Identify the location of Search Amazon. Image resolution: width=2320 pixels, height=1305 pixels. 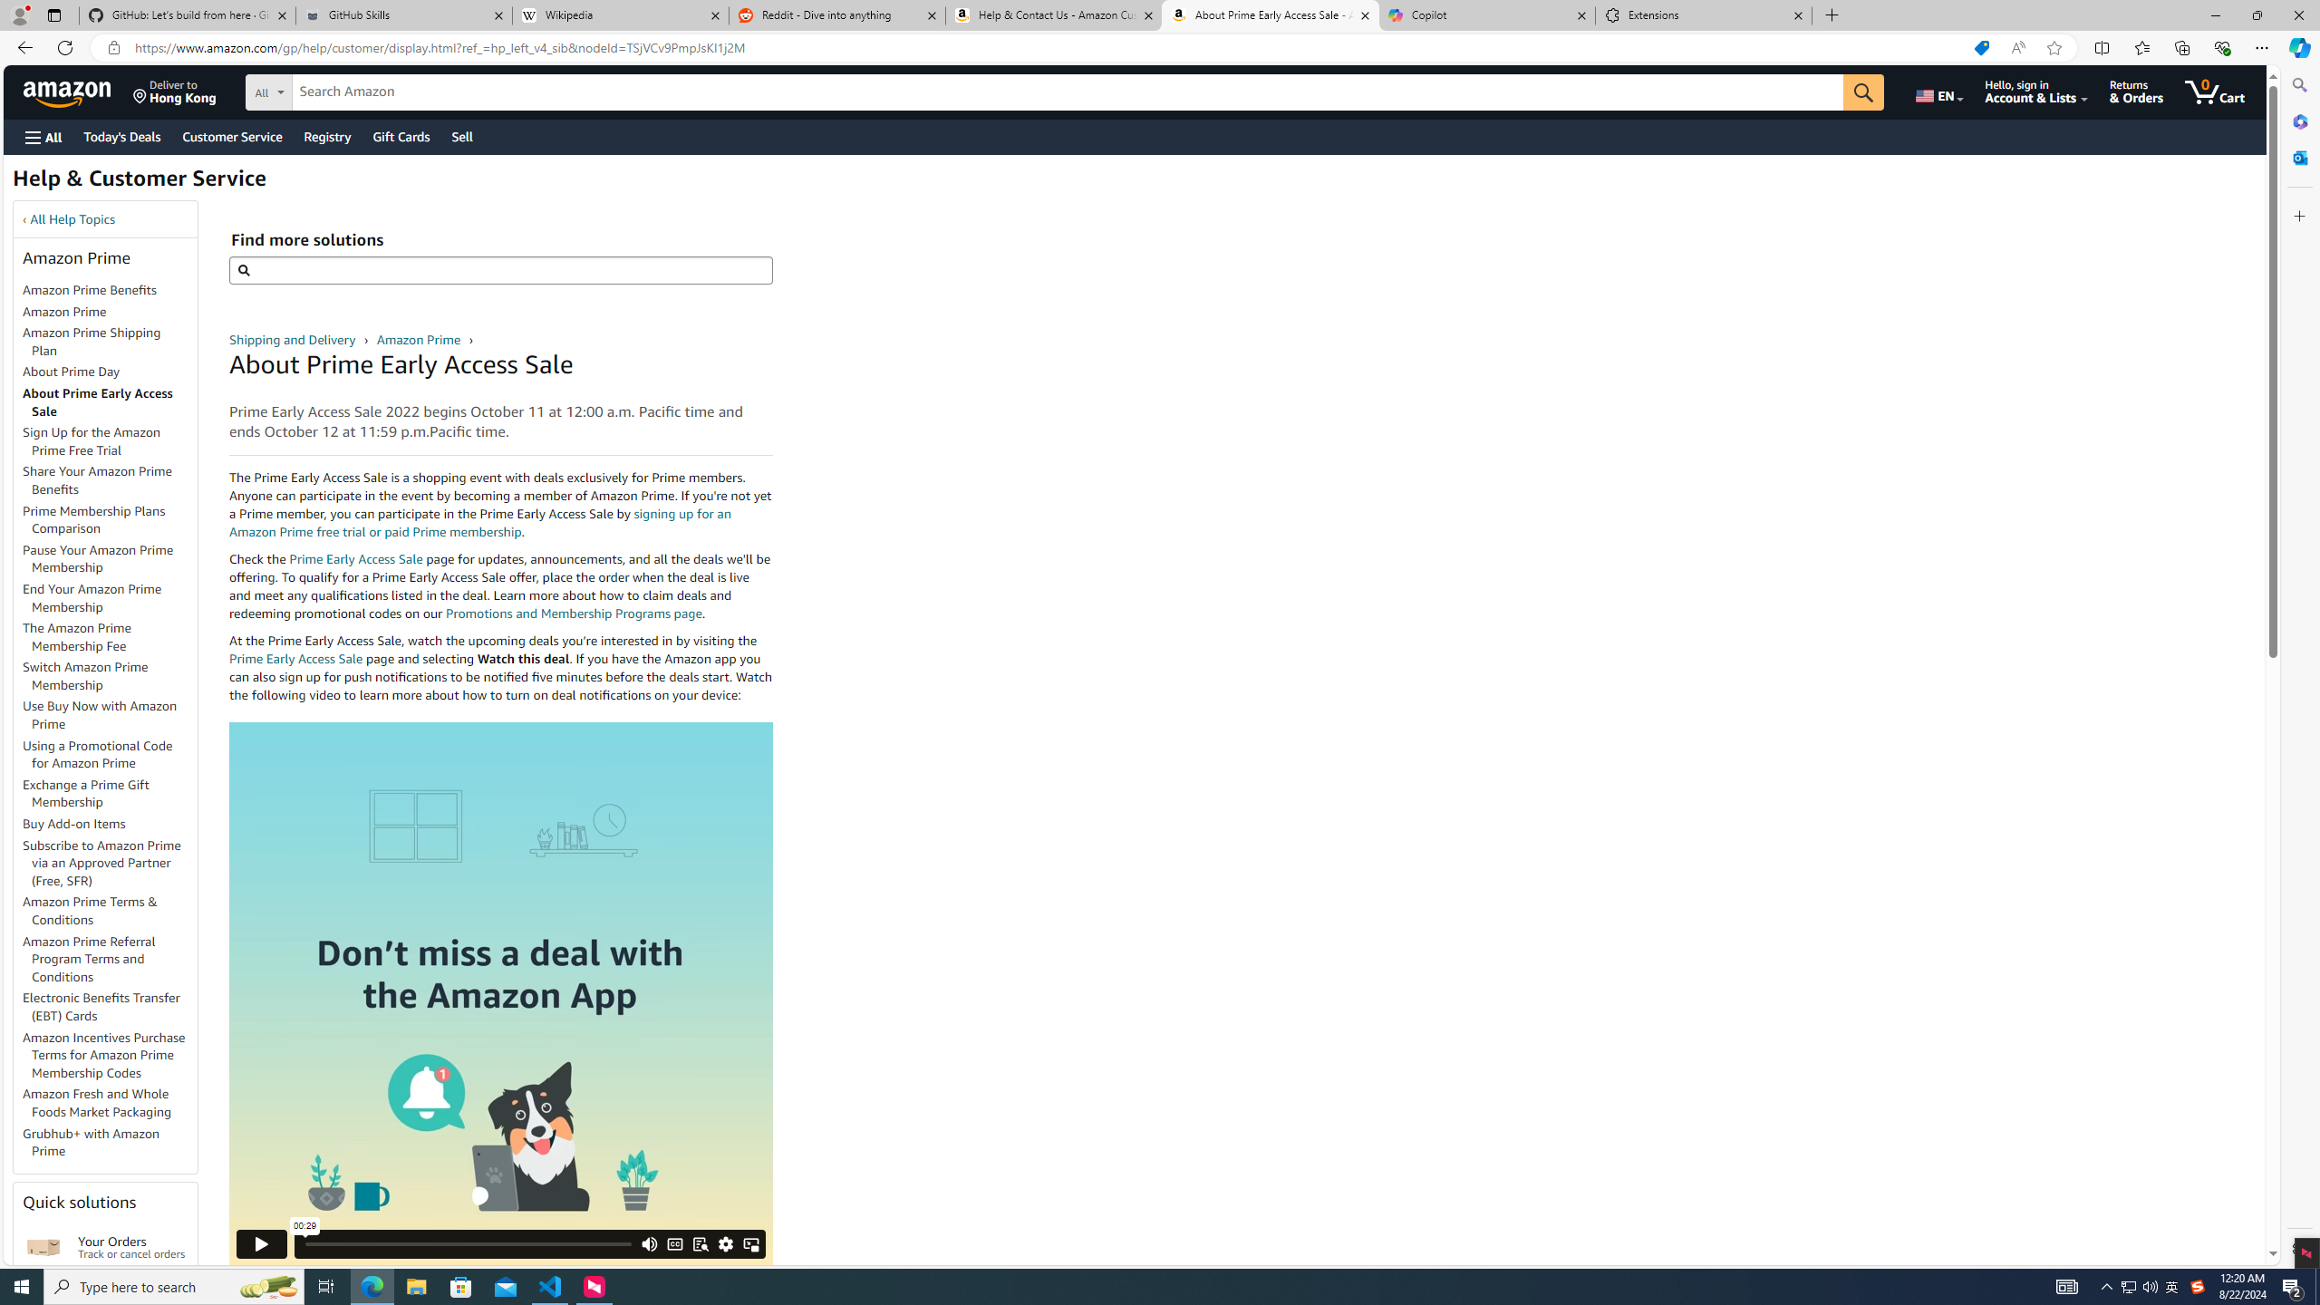
(1068, 92).